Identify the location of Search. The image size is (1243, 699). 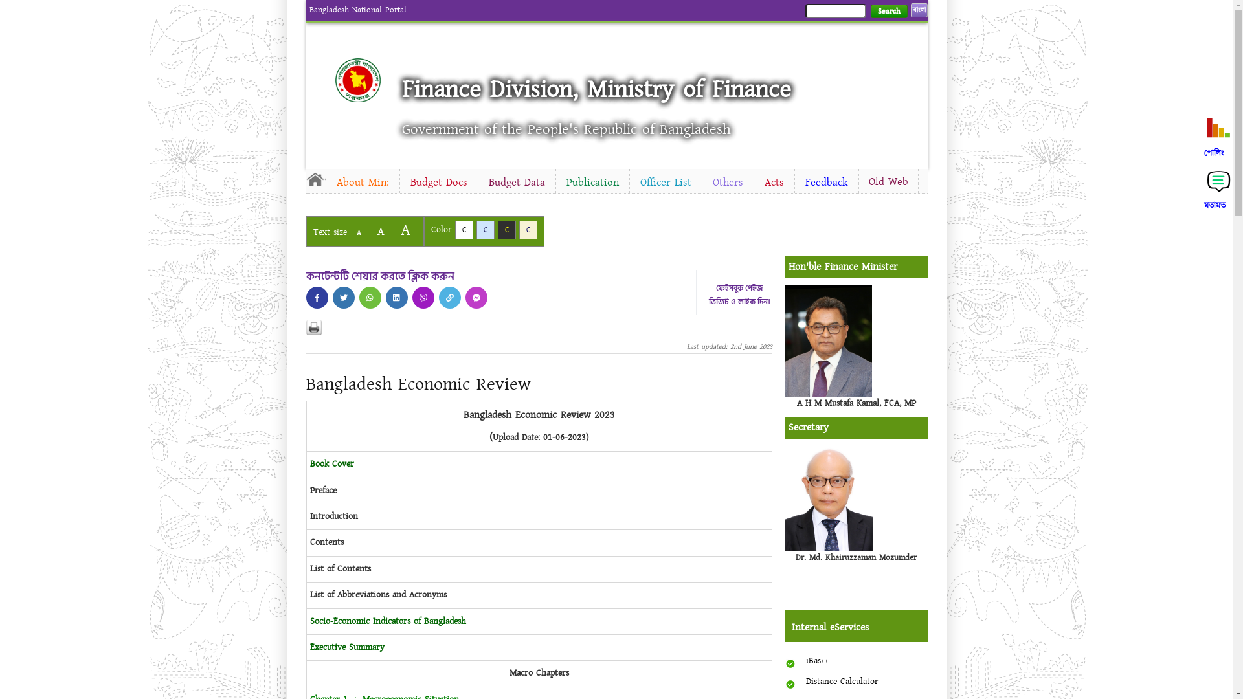
(888, 12).